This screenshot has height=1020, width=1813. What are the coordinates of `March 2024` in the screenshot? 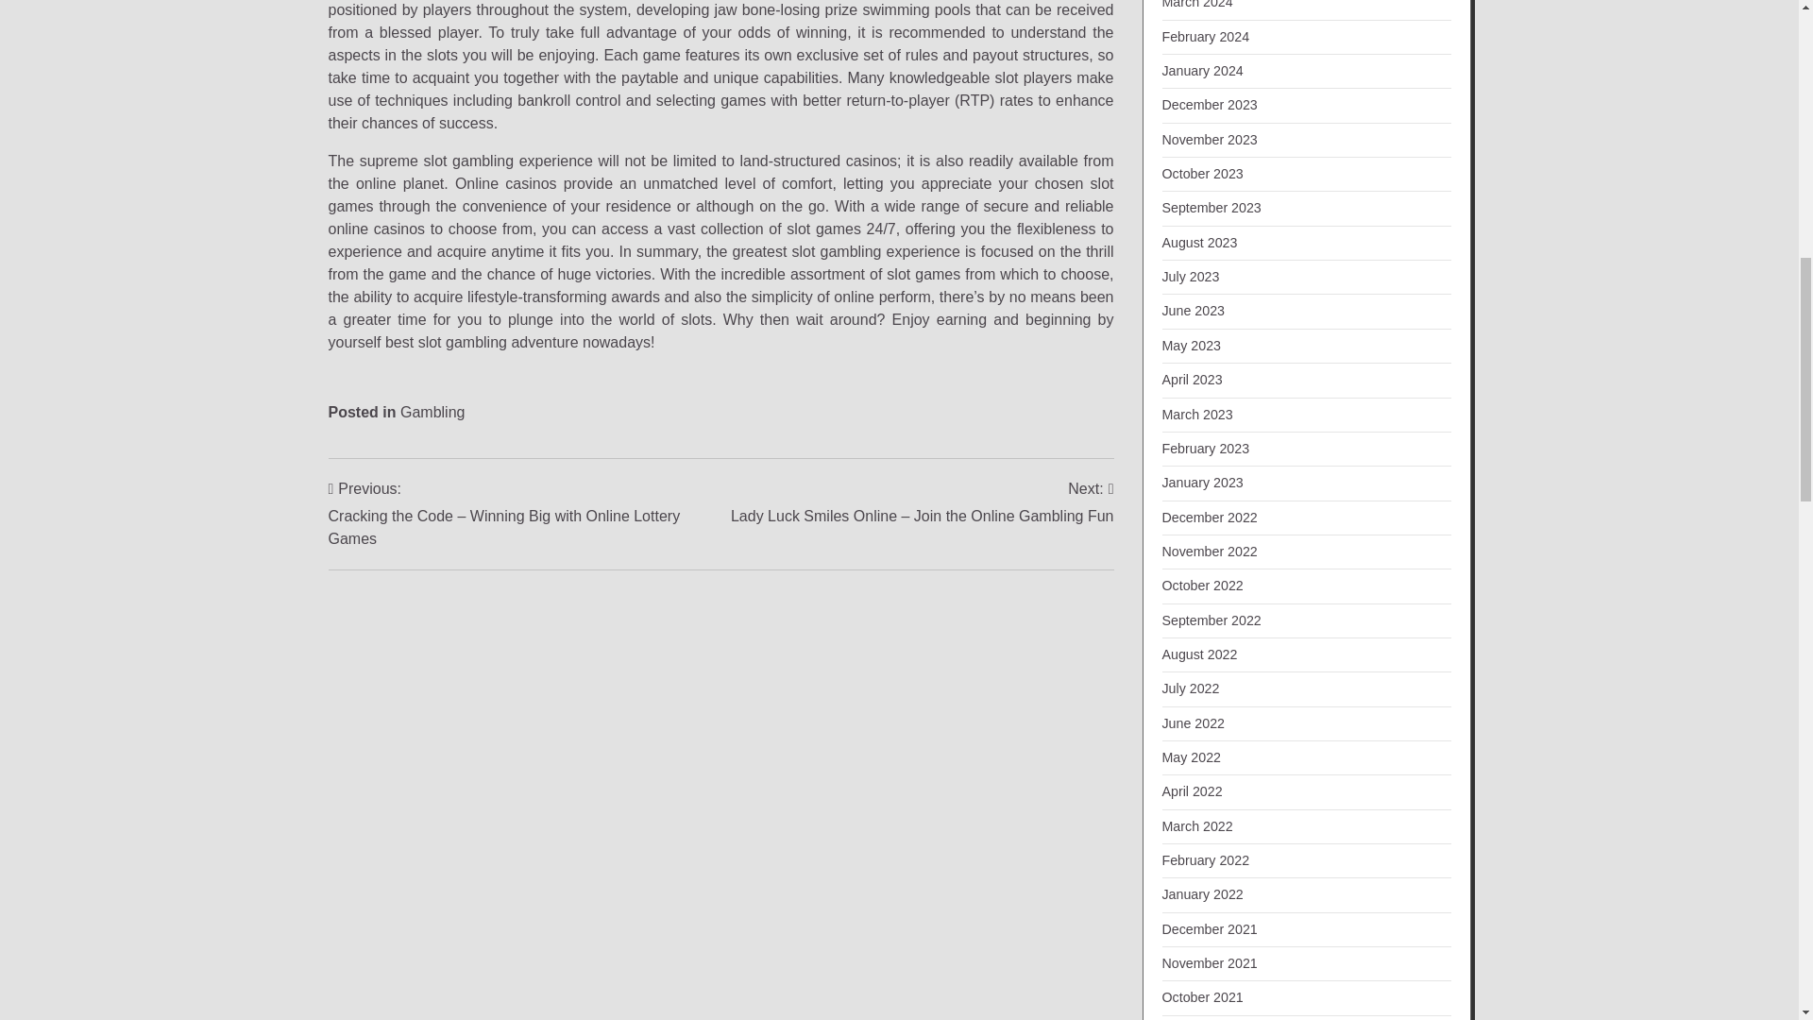 It's located at (1197, 4).